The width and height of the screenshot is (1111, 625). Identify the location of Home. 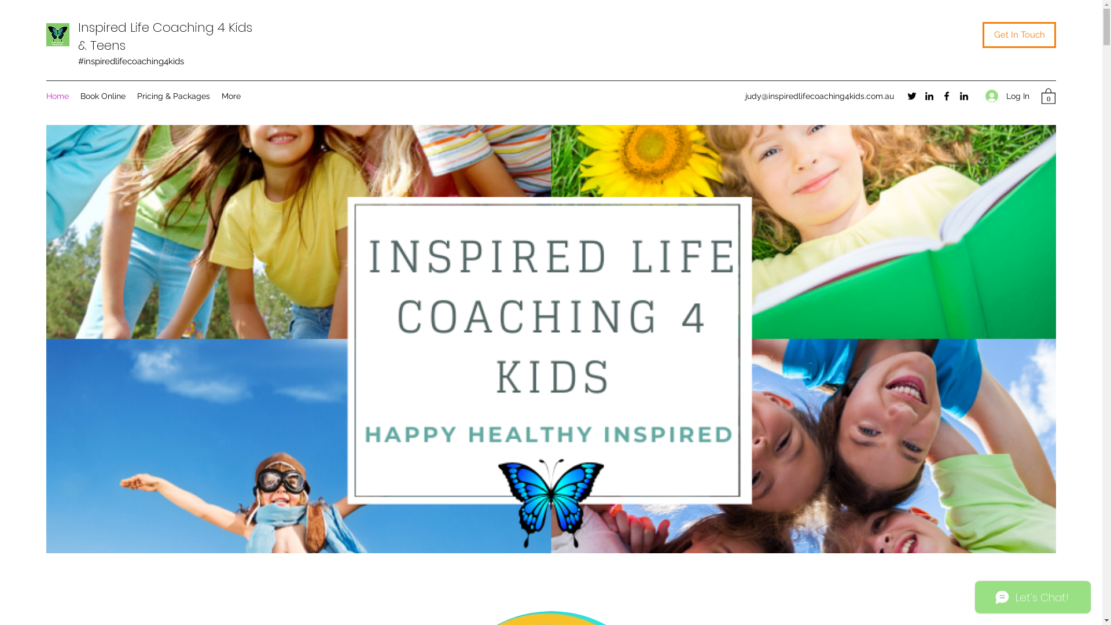
(58, 96).